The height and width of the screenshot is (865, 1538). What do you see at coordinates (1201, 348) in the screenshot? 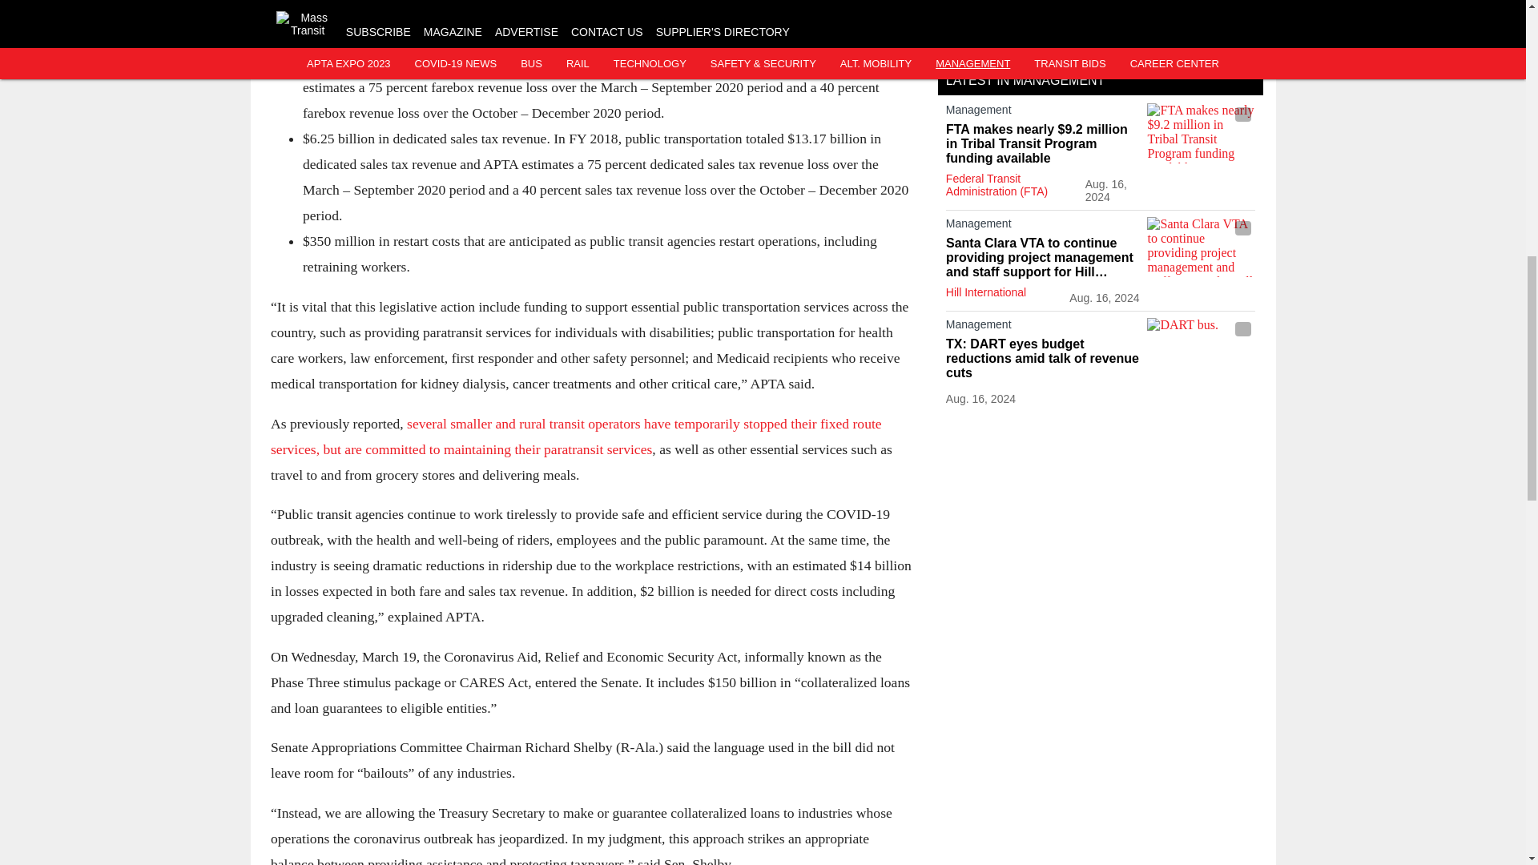
I see `DART bus.` at bounding box center [1201, 348].